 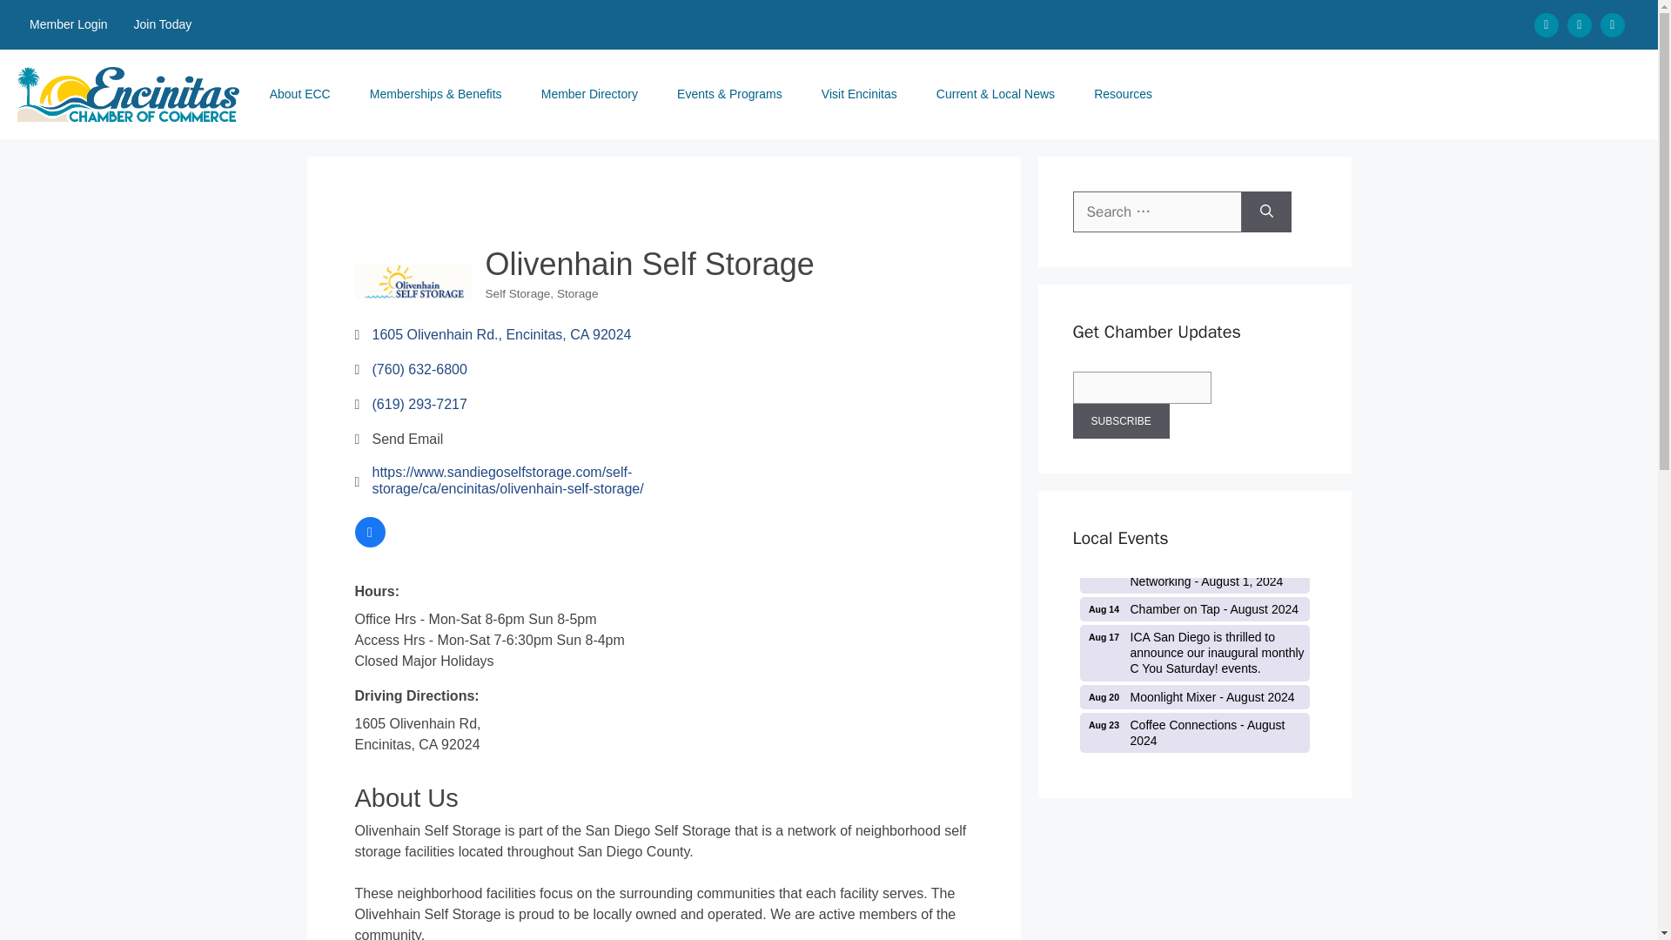 What do you see at coordinates (1194, 769) in the screenshot?
I see `Aug 14` at bounding box center [1194, 769].